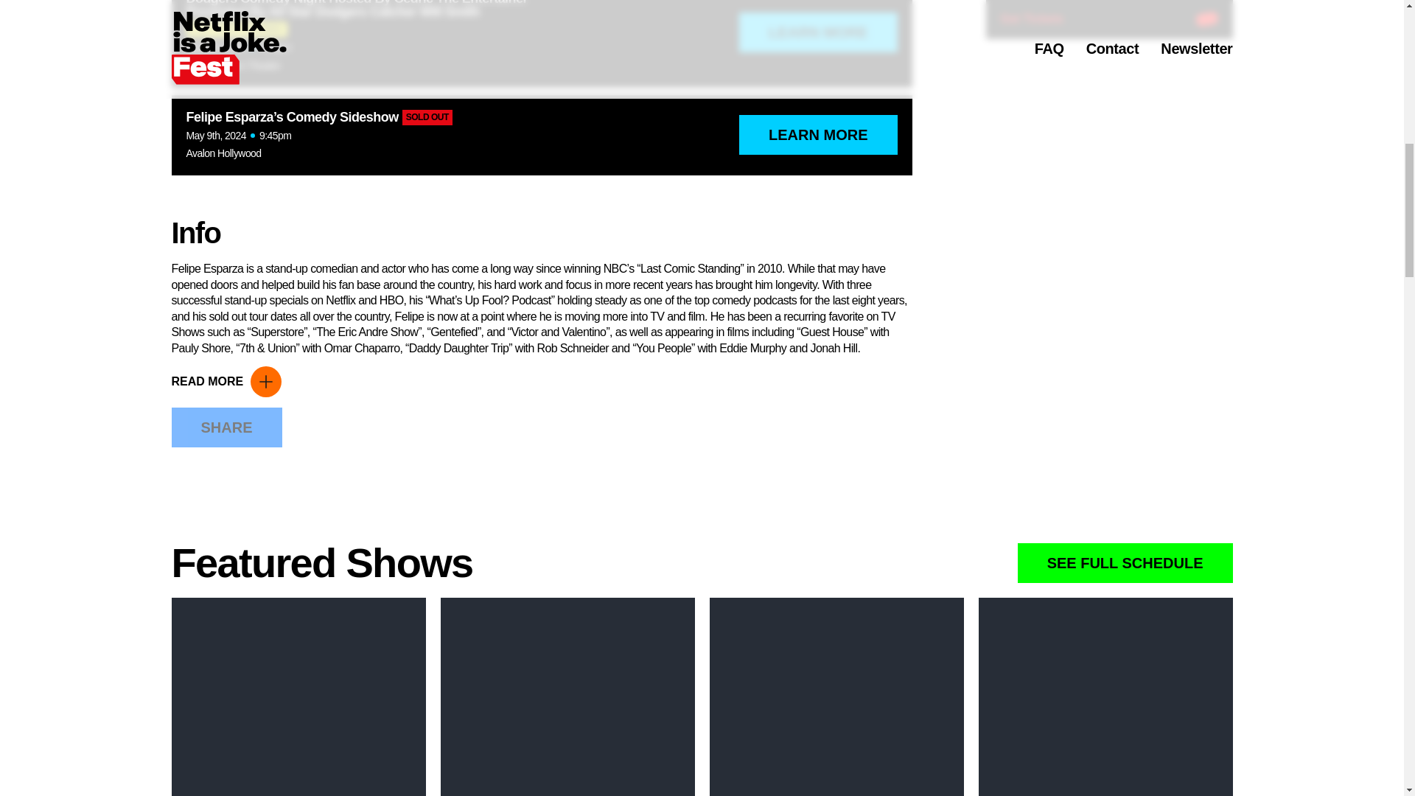 The height and width of the screenshot is (796, 1415). Describe the element at coordinates (1125, 562) in the screenshot. I see `SEE FULL SCHEDULE` at that location.